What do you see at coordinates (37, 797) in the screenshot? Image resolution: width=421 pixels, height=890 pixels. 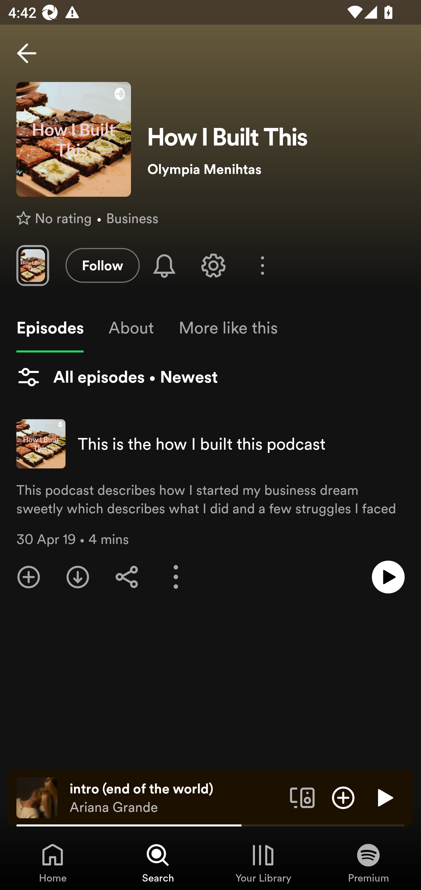 I see `The cover art of the currently playing track` at bounding box center [37, 797].